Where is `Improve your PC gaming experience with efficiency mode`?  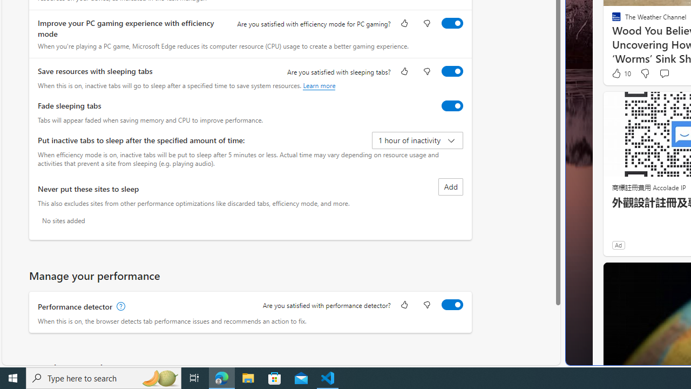 Improve your PC gaming experience with efficiency mode is located at coordinates (452, 23).